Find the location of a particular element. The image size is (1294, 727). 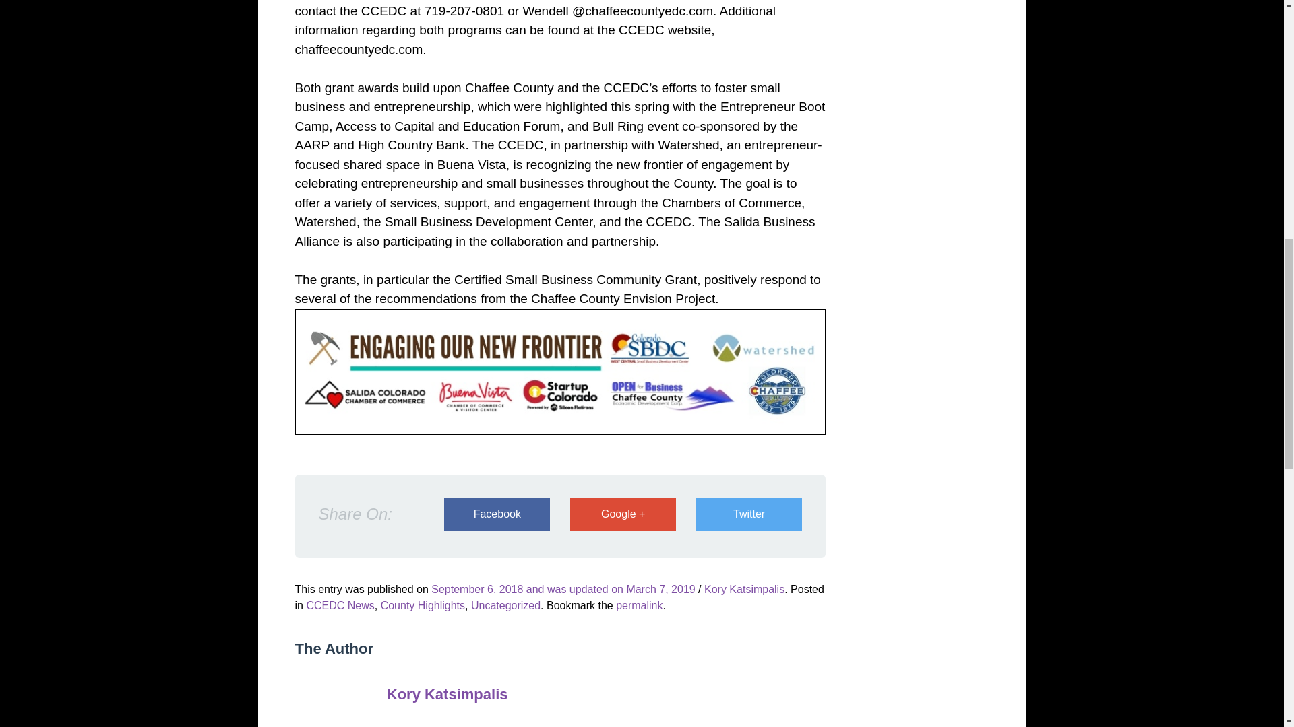

1:07 pm is located at coordinates (563, 590).